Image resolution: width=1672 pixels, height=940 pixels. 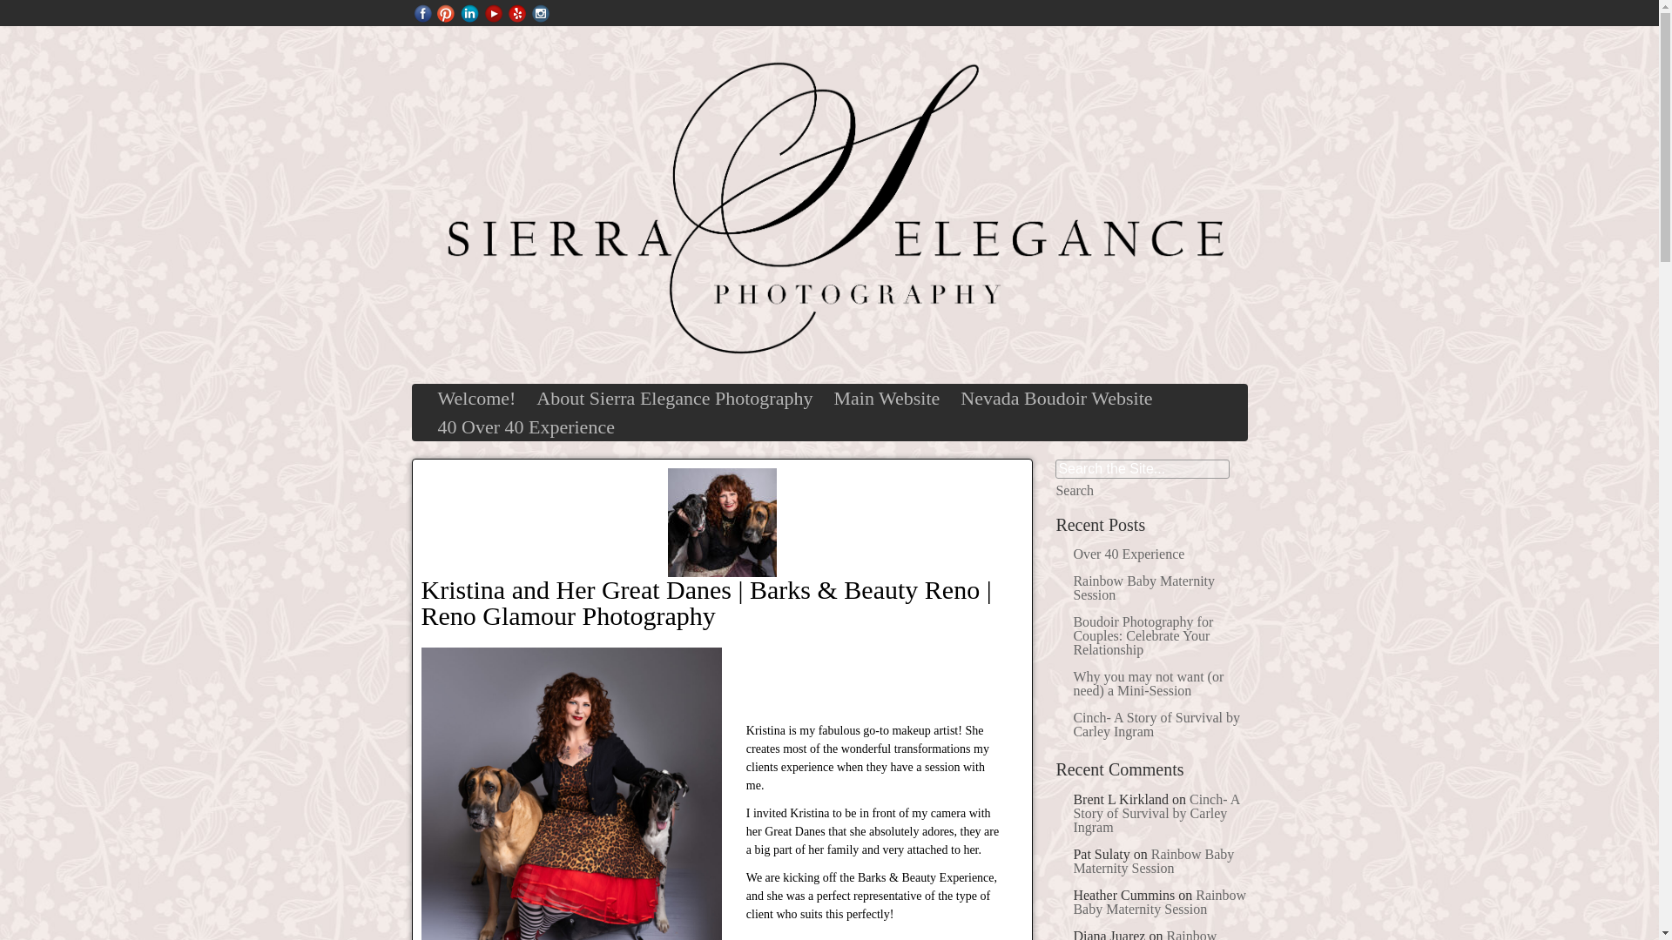 I want to click on Rainbow Baby Maternity Session, so click(x=1144, y=587).